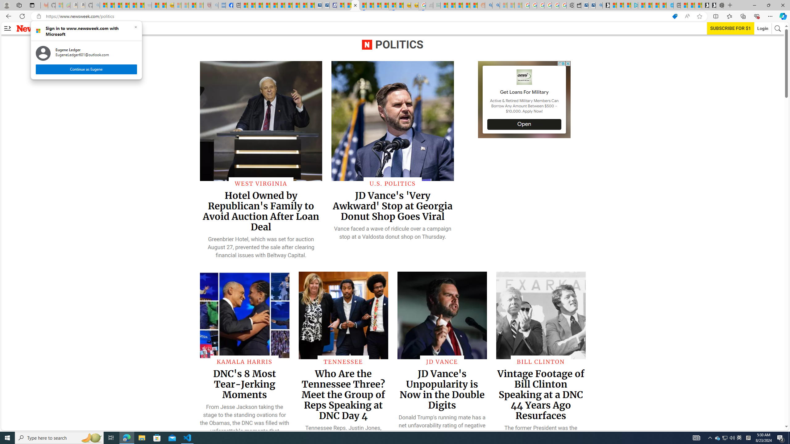 Image resolution: width=790 pixels, height=444 pixels. What do you see at coordinates (142, 438) in the screenshot?
I see `File Explorer` at bounding box center [142, 438].